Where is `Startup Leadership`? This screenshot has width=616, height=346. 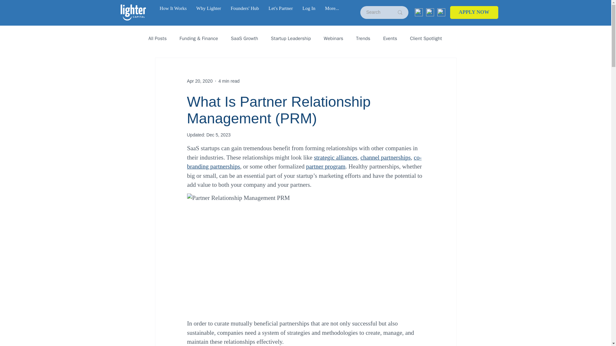 Startup Leadership is located at coordinates (291, 38).